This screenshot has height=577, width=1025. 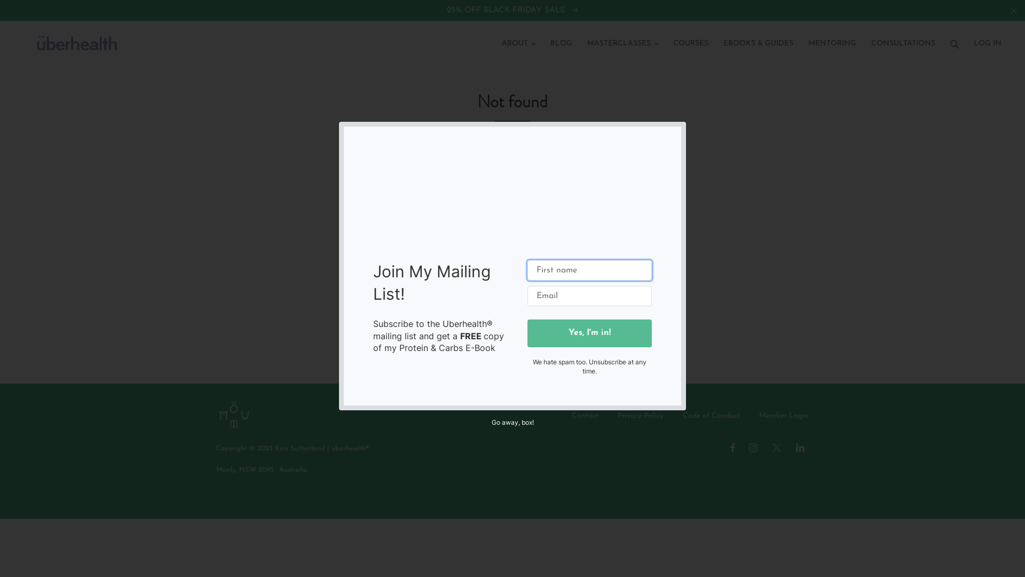 I want to click on BLOG, so click(x=562, y=38).